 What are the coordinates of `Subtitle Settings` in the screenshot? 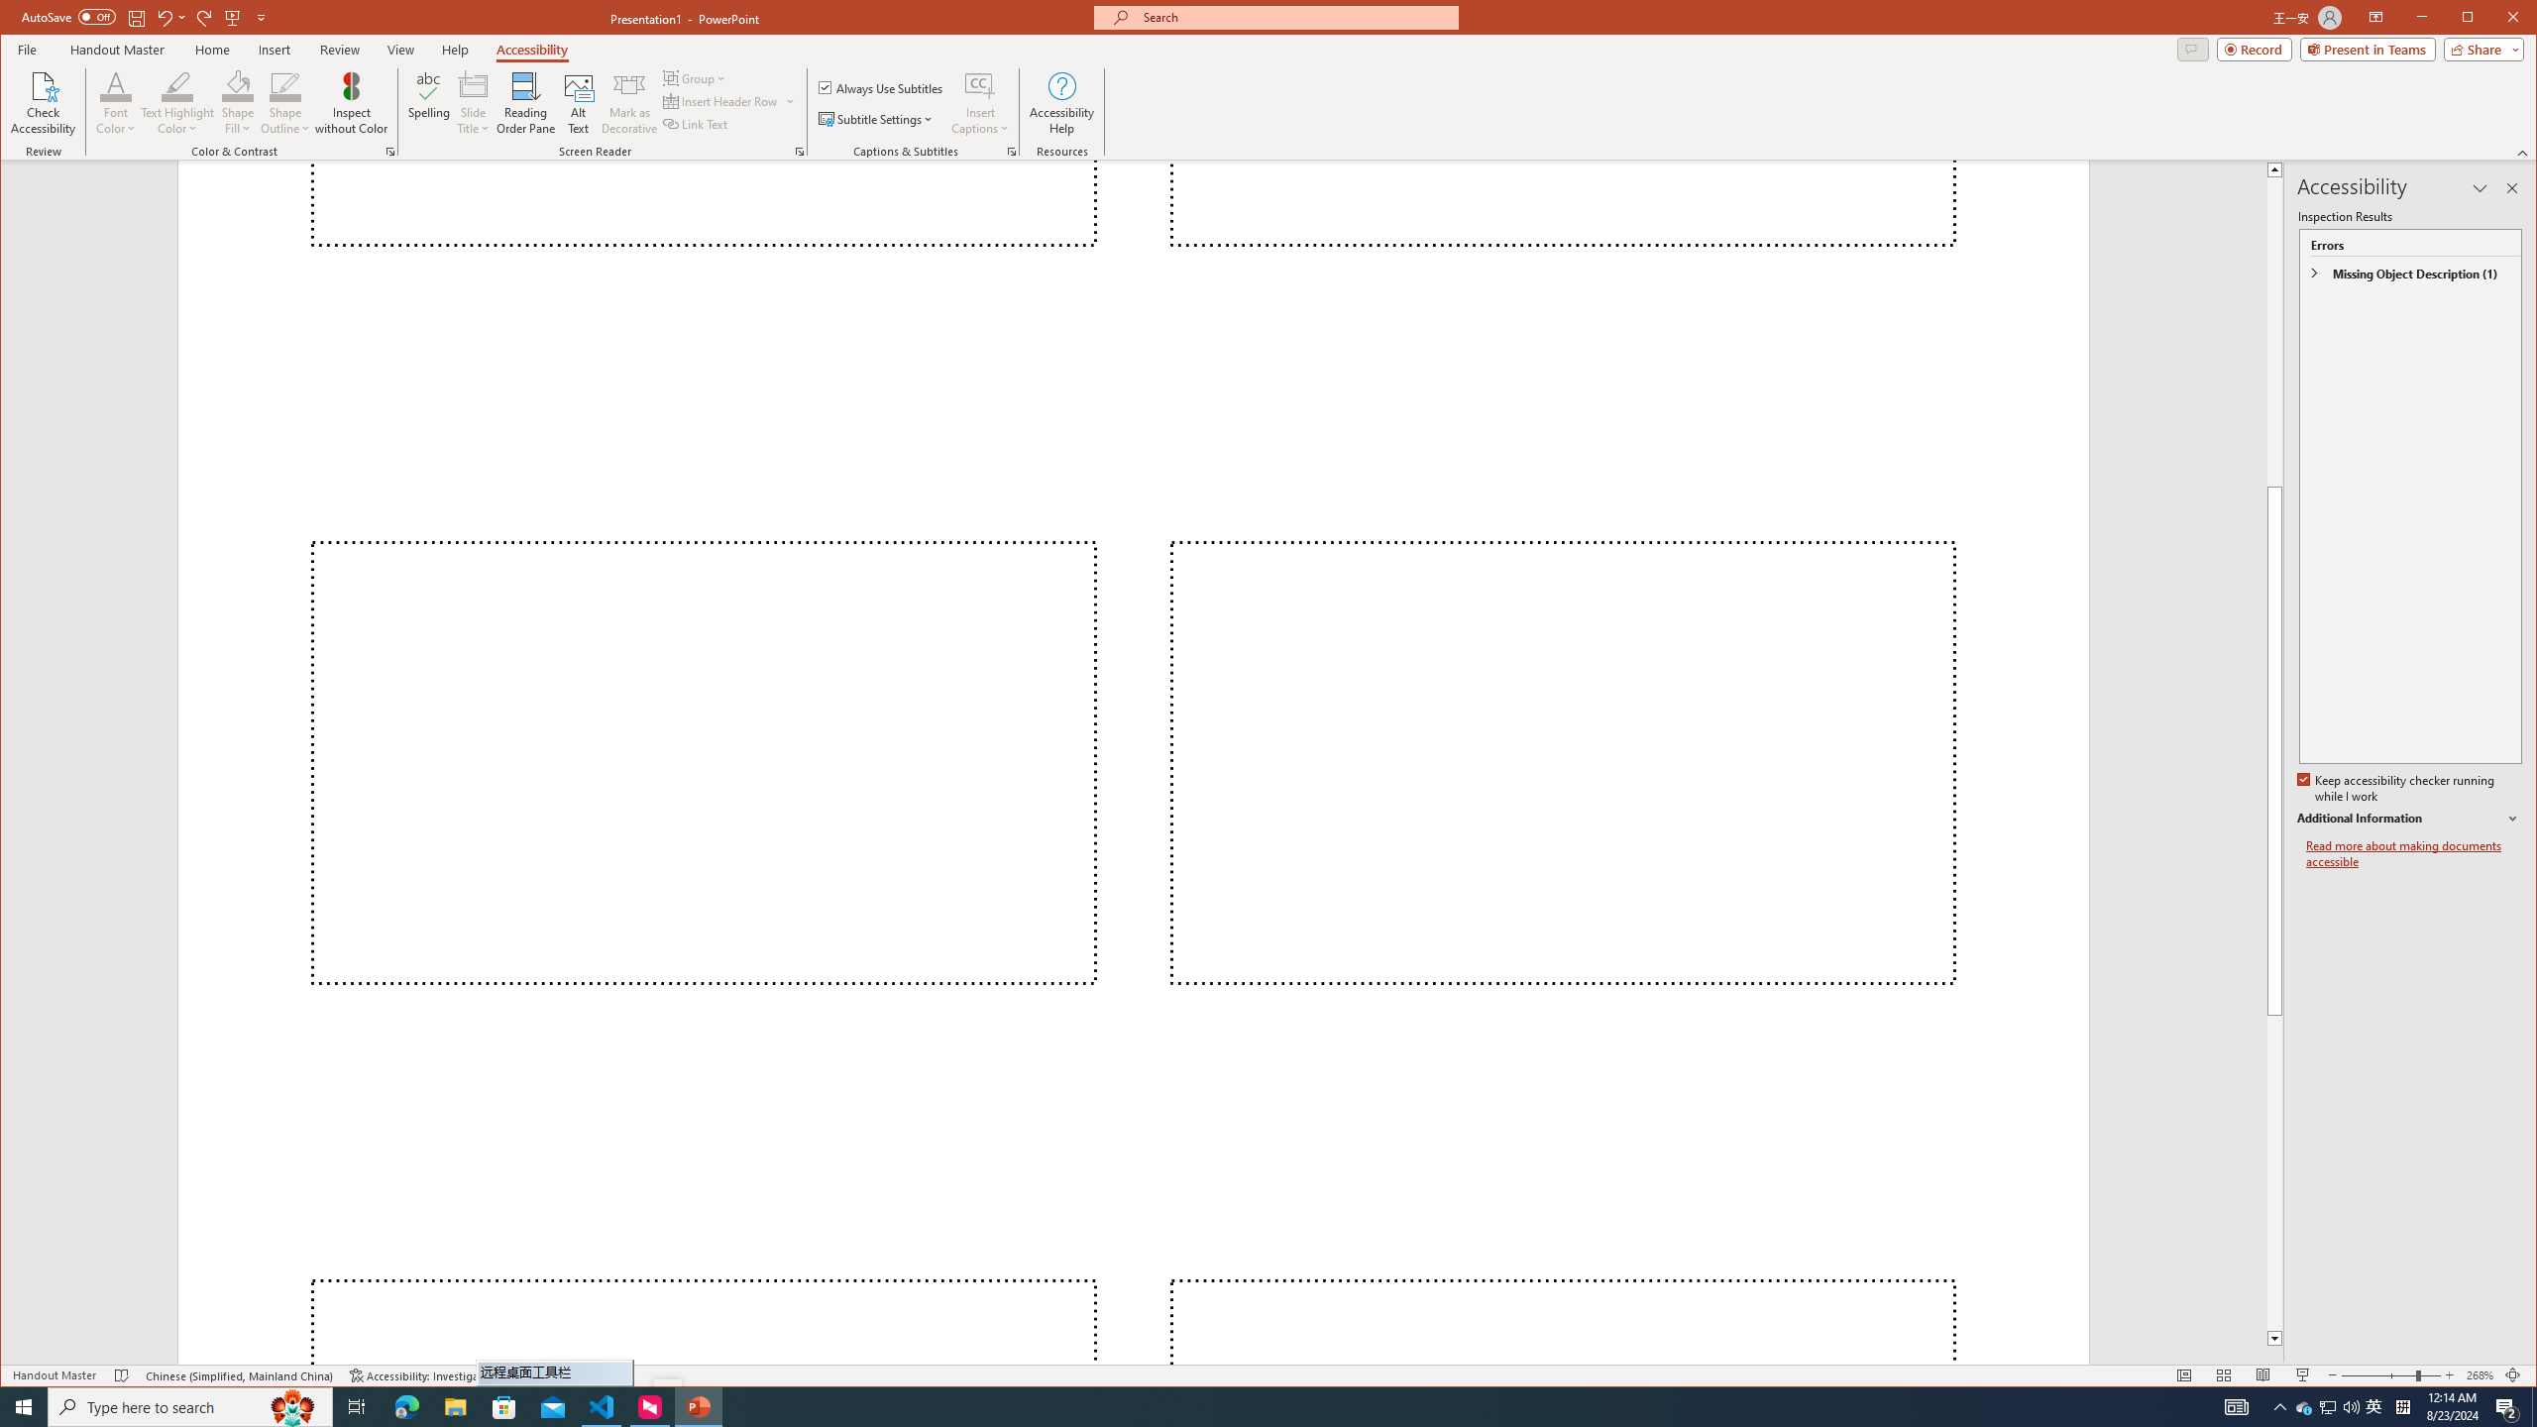 It's located at (876, 119).